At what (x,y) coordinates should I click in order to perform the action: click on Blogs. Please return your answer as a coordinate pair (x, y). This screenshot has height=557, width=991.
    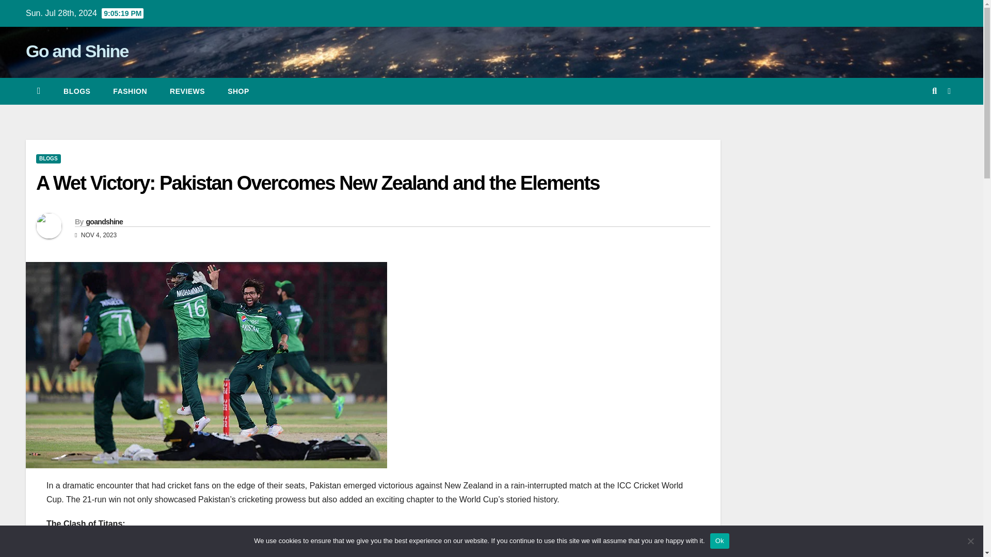
    Looking at the image, I should click on (77, 91).